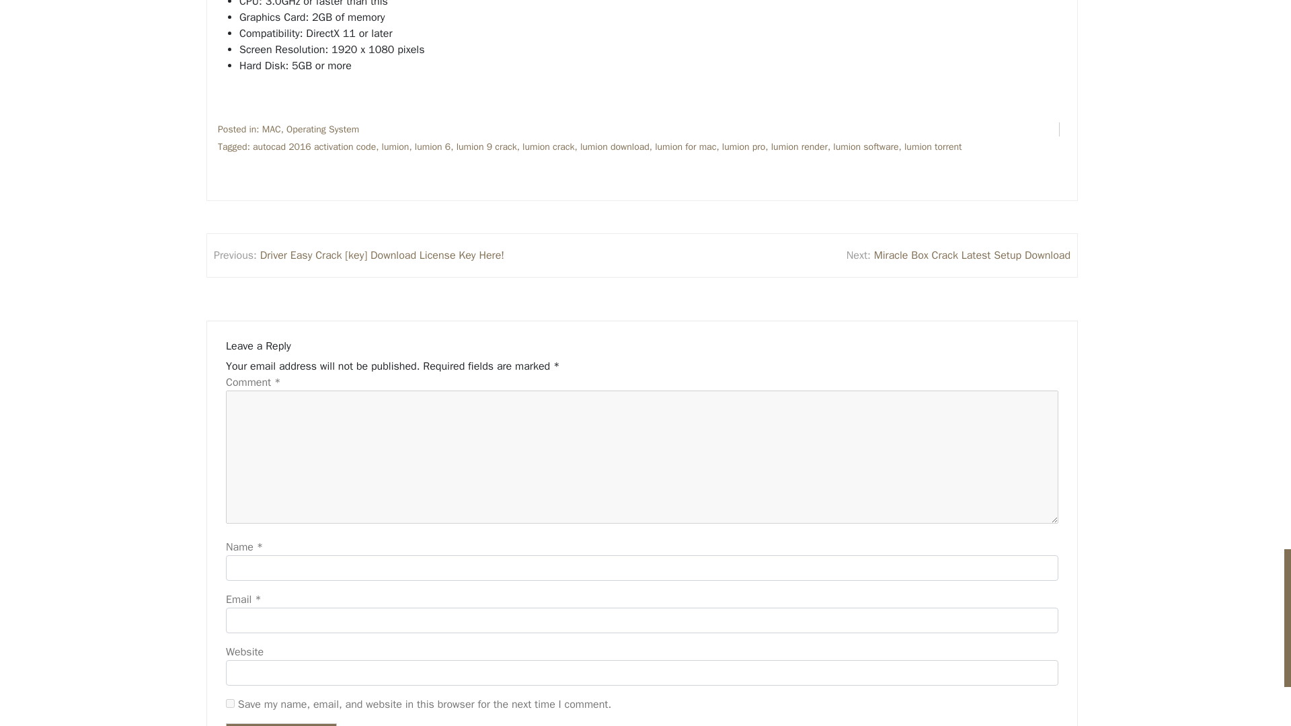  What do you see at coordinates (487, 147) in the screenshot?
I see `lumion 9 crack` at bounding box center [487, 147].